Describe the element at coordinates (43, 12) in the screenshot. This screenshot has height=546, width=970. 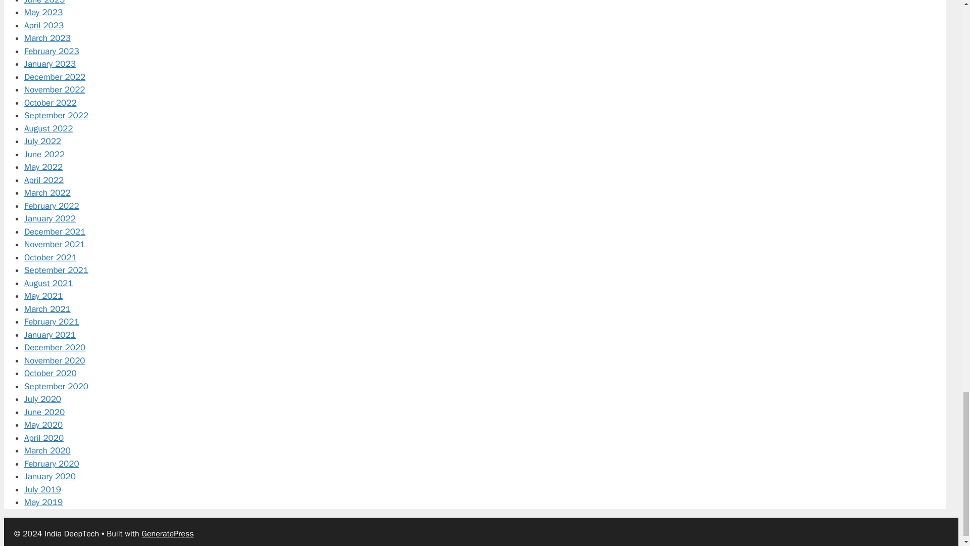
I see `May 2023` at that location.